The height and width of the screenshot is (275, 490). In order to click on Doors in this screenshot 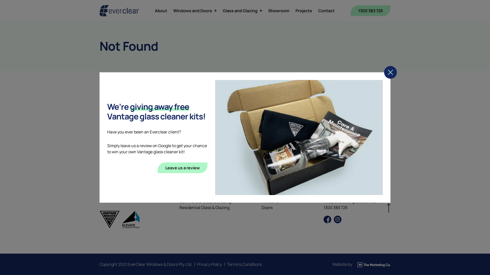, I will do `click(267, 208)`.